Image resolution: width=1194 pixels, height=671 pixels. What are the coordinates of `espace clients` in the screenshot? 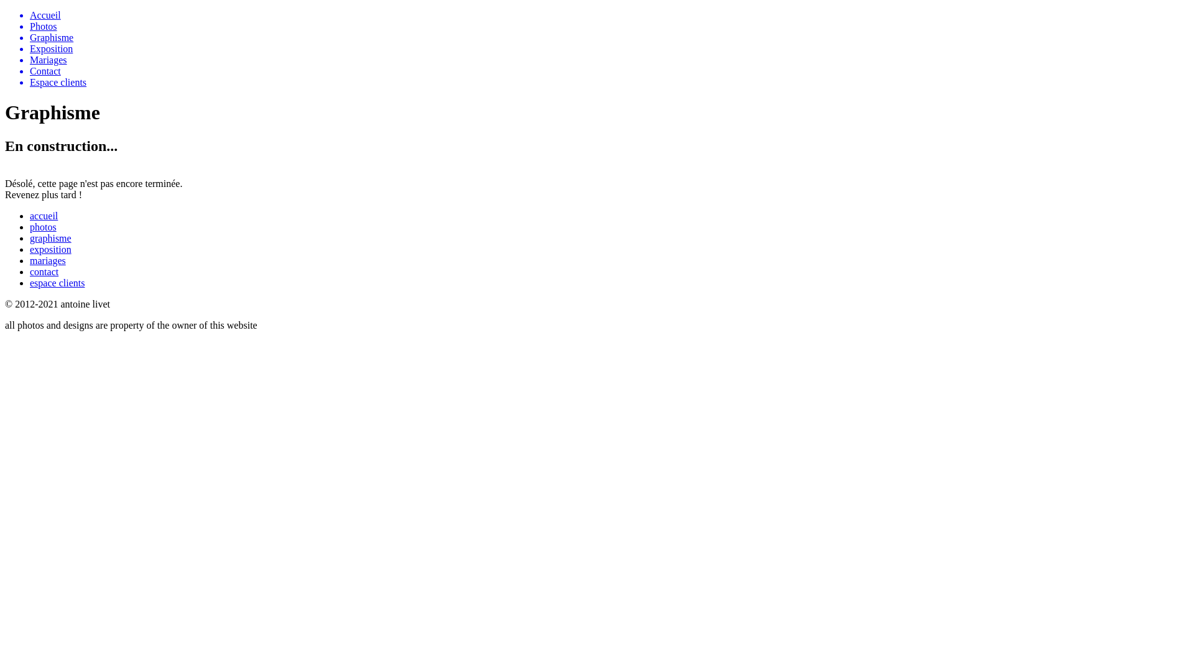 It's located at (57, 283).